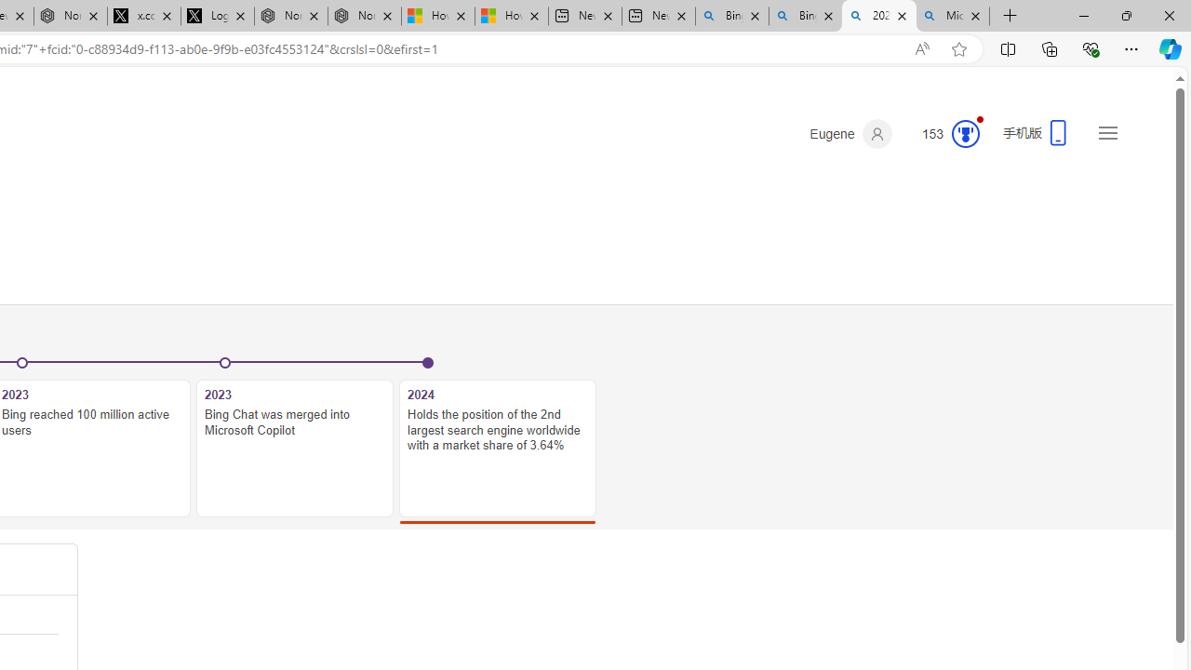  Describe the element at coordinates (144, 17) in the screenshot. I see `x.com/NordaceOfficial` at that location.